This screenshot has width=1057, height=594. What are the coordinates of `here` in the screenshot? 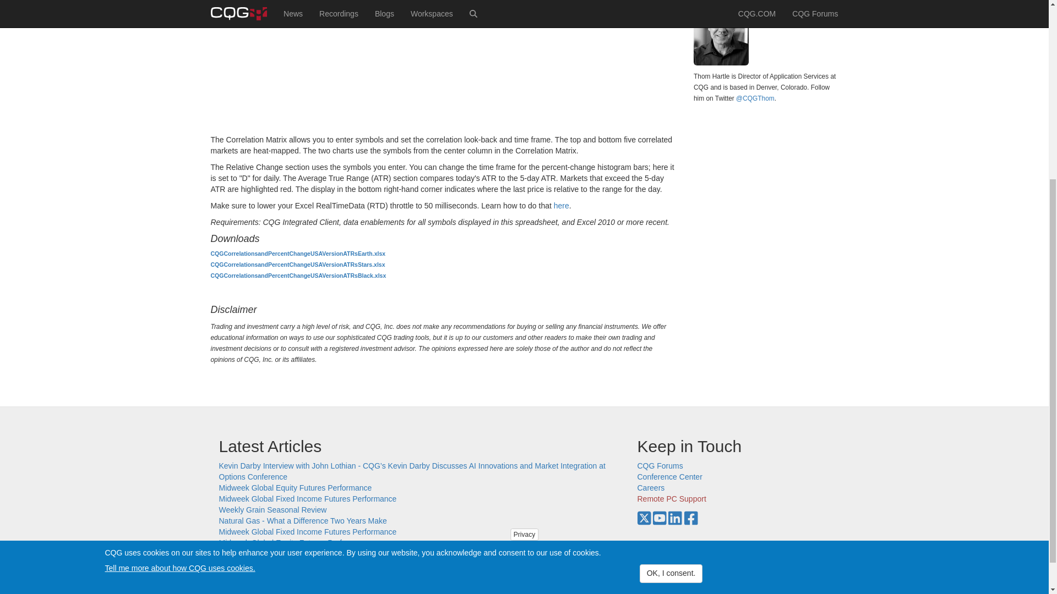 It's located at (562, 206).